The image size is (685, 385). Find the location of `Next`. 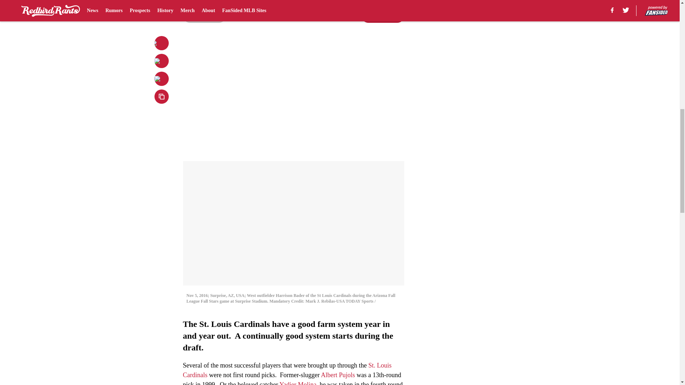

Next is located at coordinates (382, 15).